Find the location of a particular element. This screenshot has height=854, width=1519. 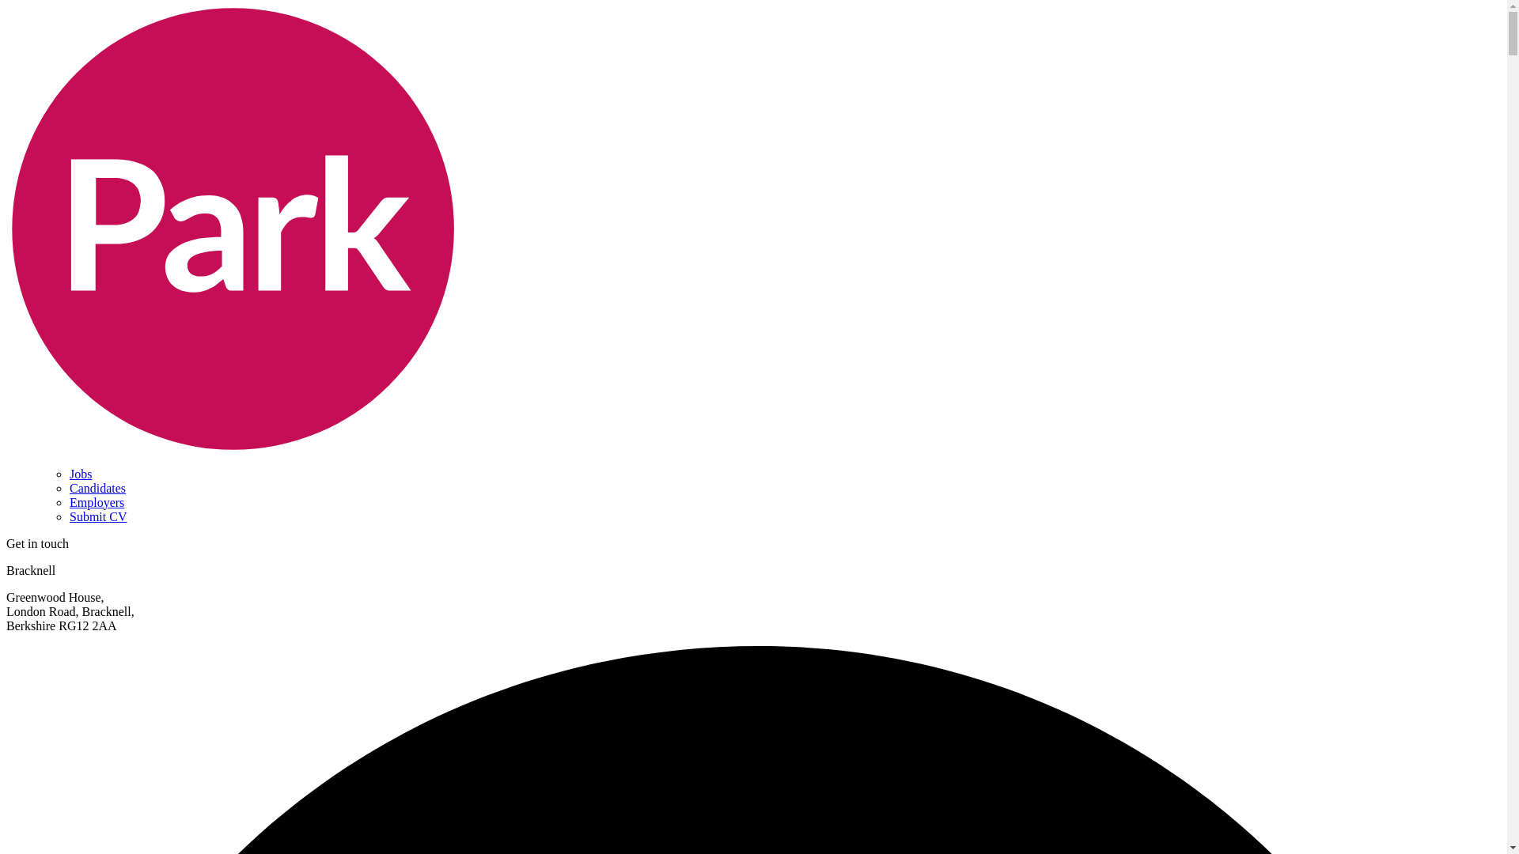

Submit CV is located at coordinates (98, 516).